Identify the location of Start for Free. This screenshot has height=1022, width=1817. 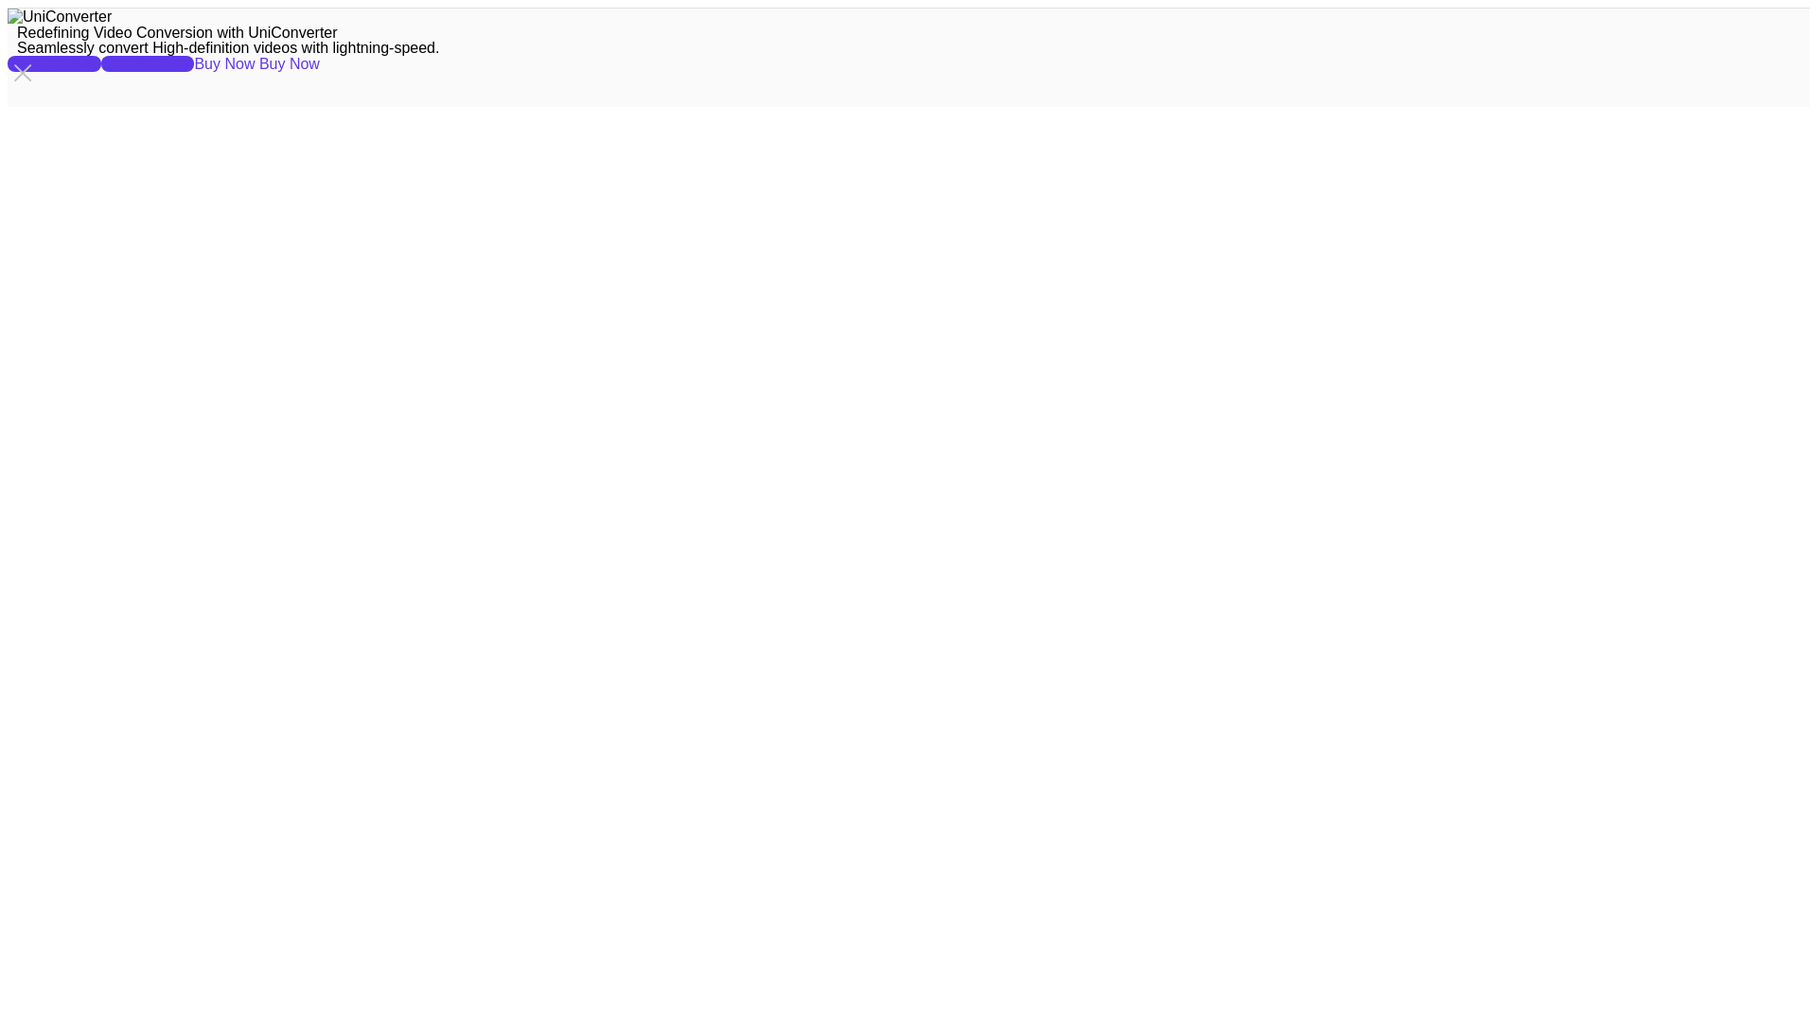
(148, 63).